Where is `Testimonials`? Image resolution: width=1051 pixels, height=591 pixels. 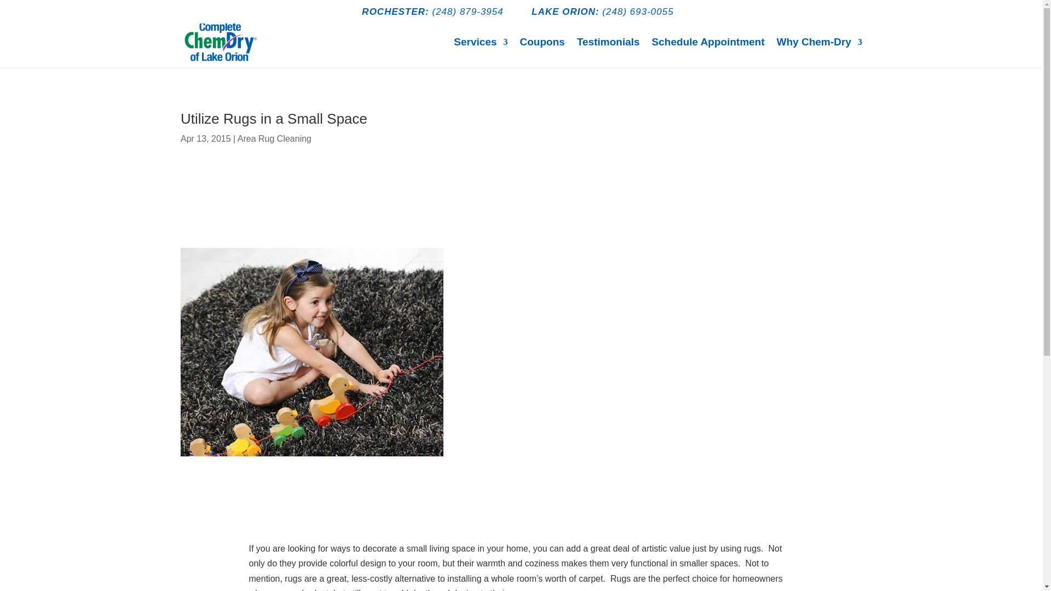 Testimonials is located at coordinates (609, 53).